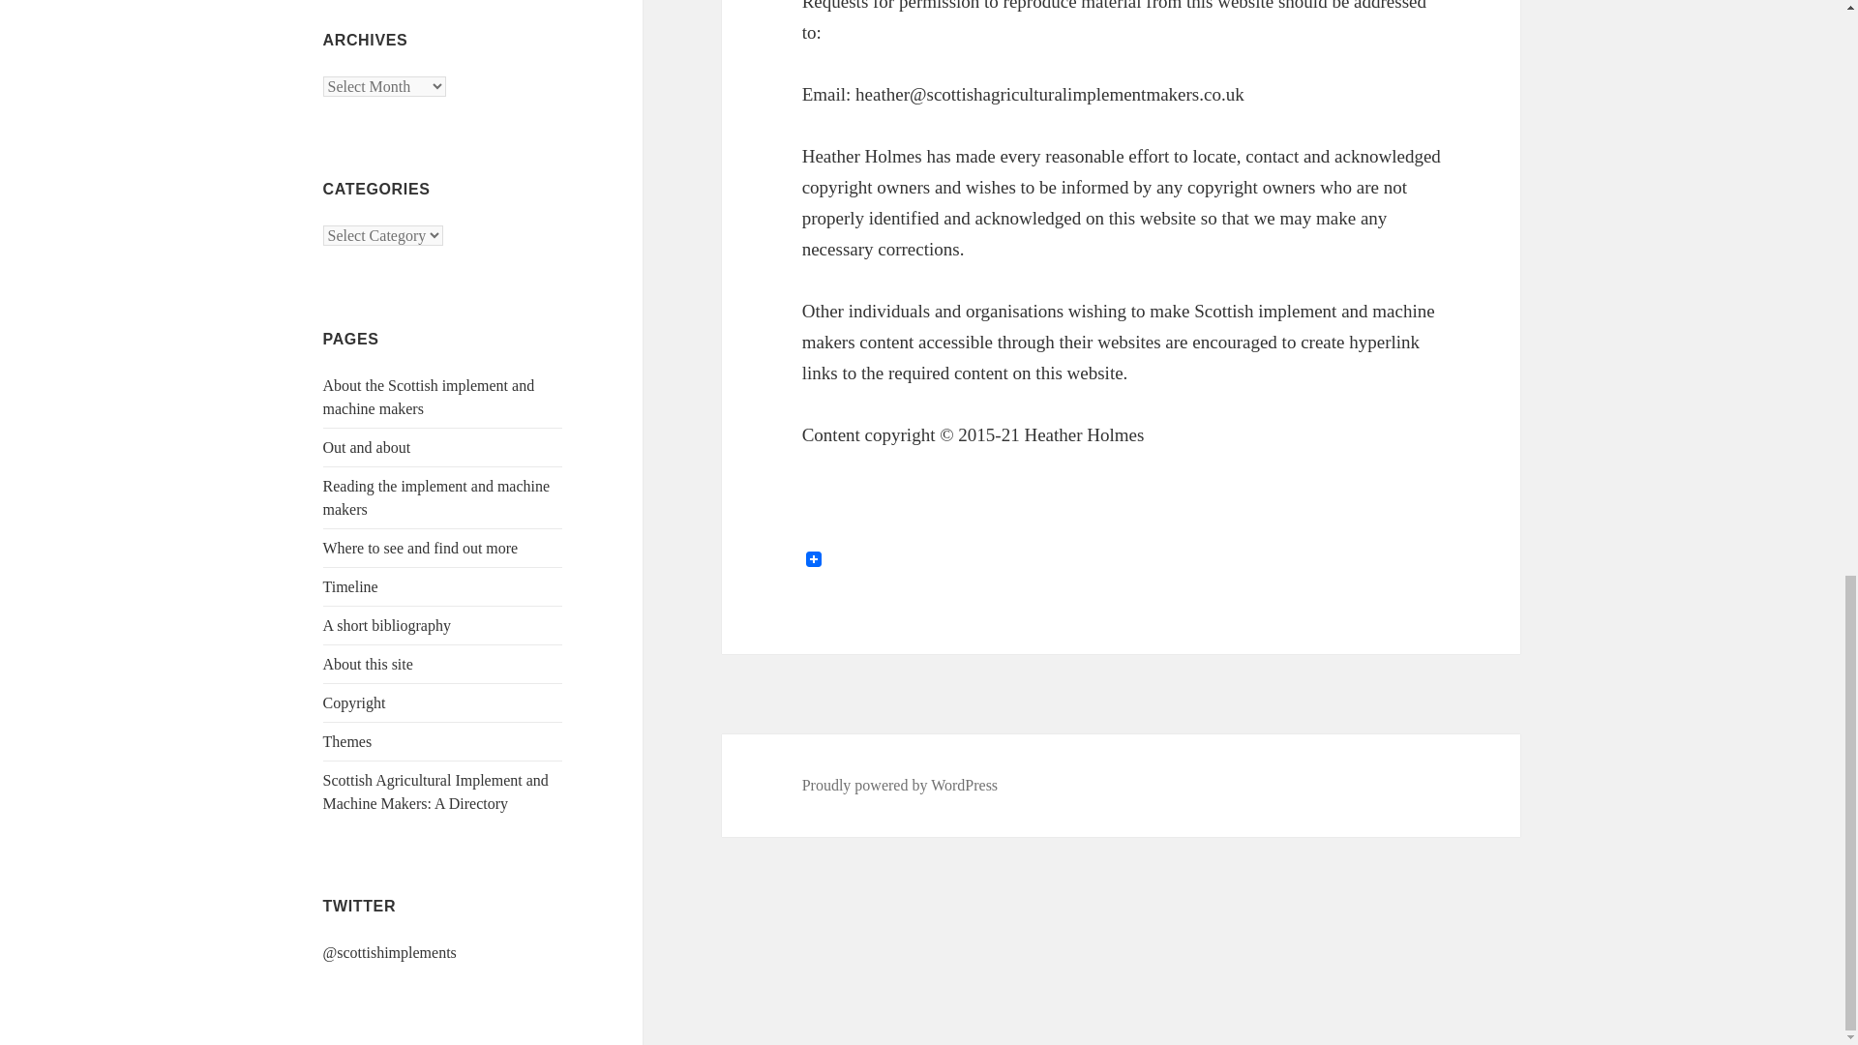  I want to click on About this site, so click(368, 664).